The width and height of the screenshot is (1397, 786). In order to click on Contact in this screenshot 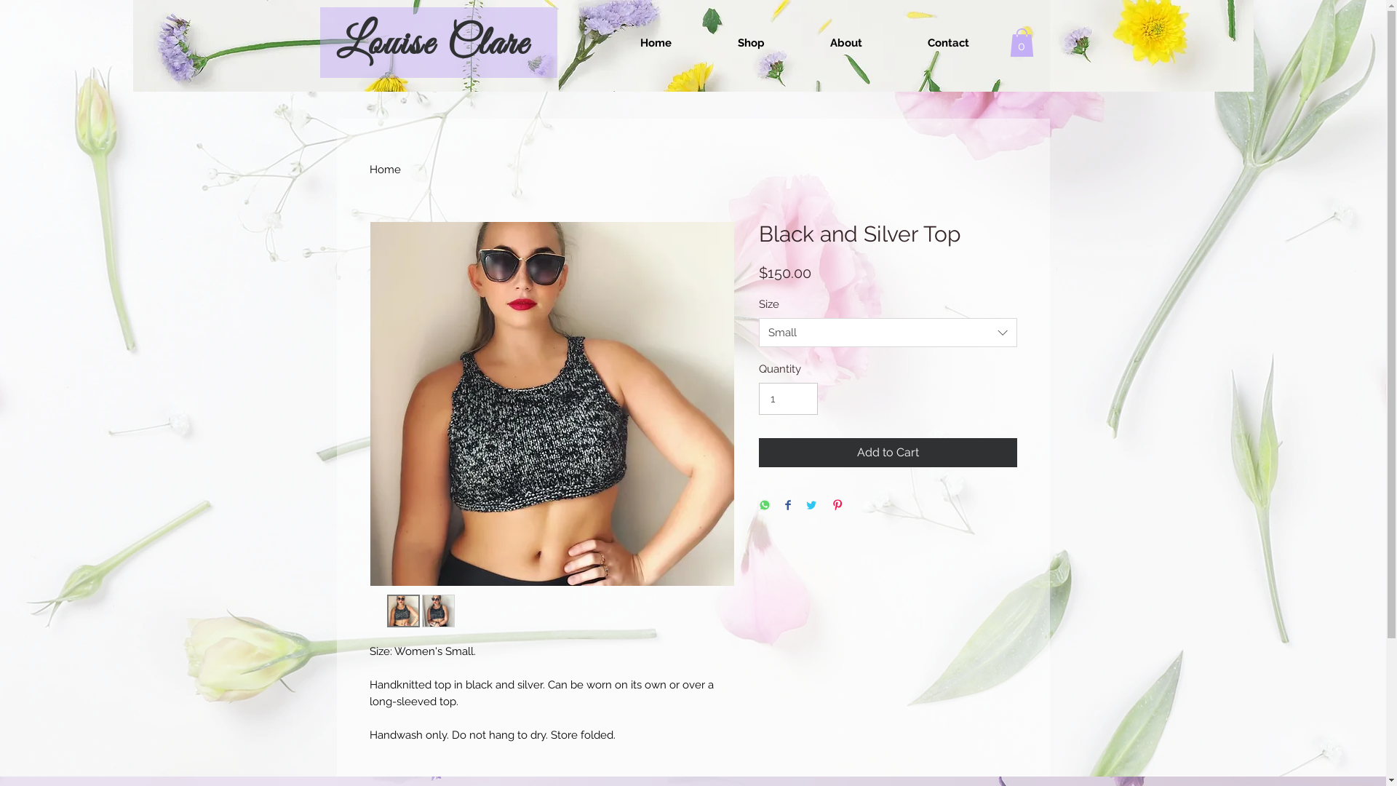, I will do `click(949, 43)`.